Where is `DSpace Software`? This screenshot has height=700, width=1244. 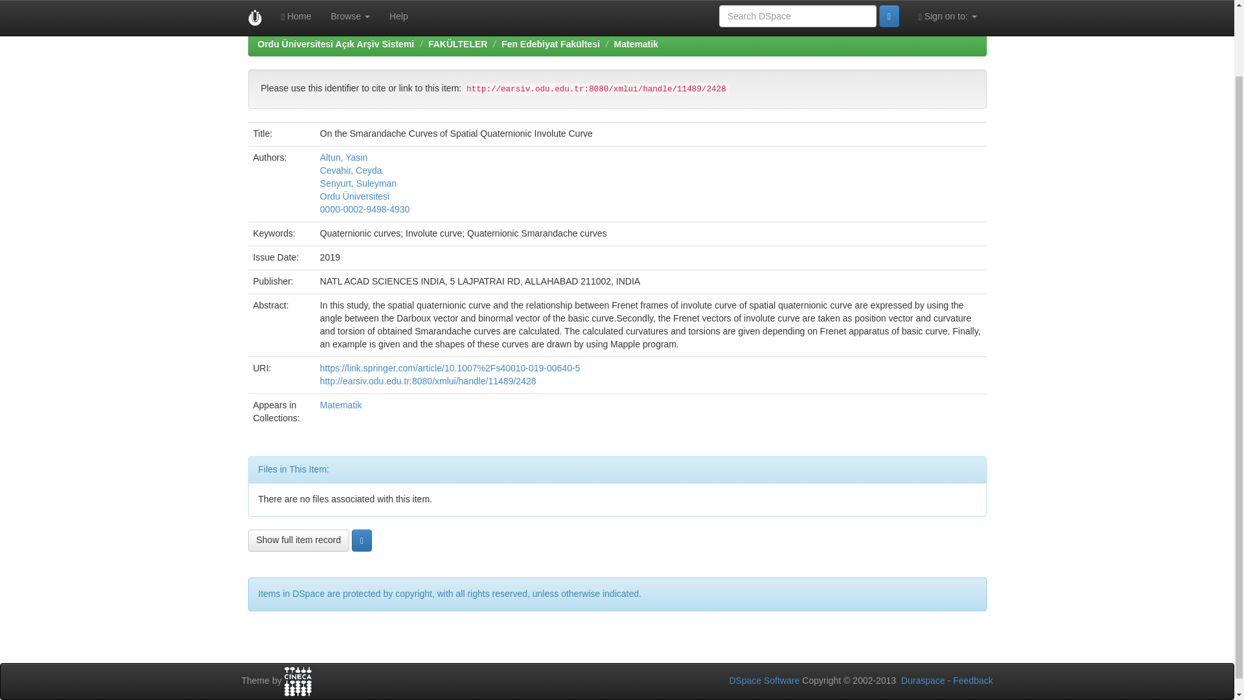
DSpace Software is located at coordinates (765, 681).